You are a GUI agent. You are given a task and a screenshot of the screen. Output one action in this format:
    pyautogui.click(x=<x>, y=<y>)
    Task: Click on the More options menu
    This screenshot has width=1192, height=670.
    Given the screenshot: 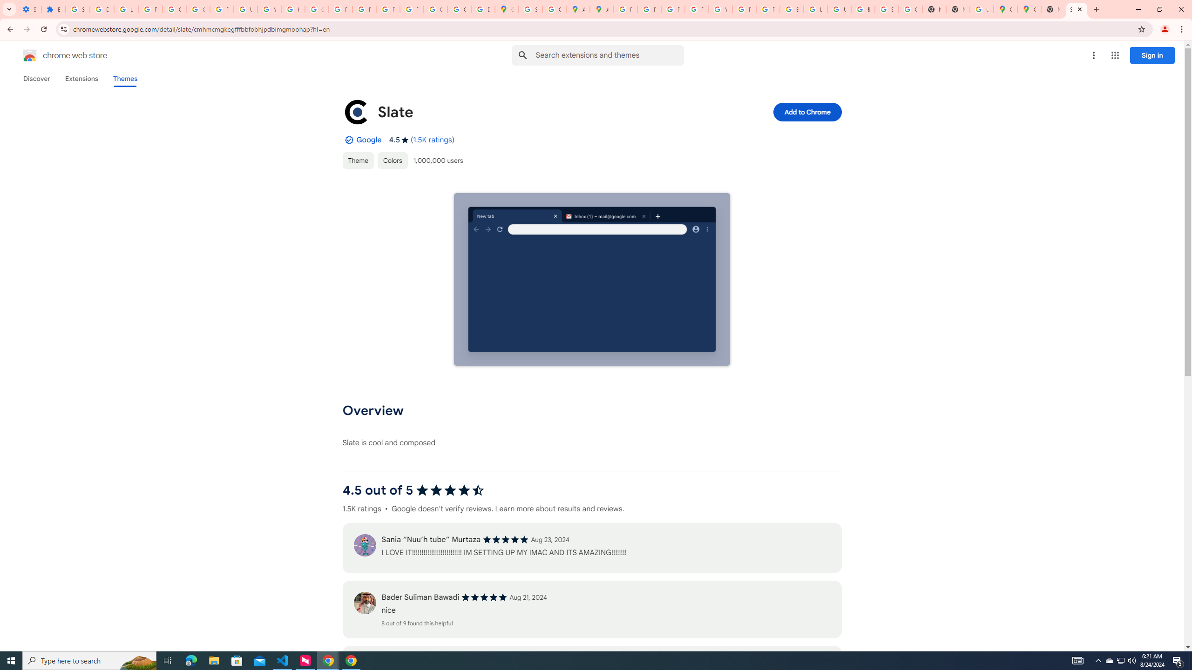 What is the action you would take?
    pyautogui.click(x=1093, y=55)
    